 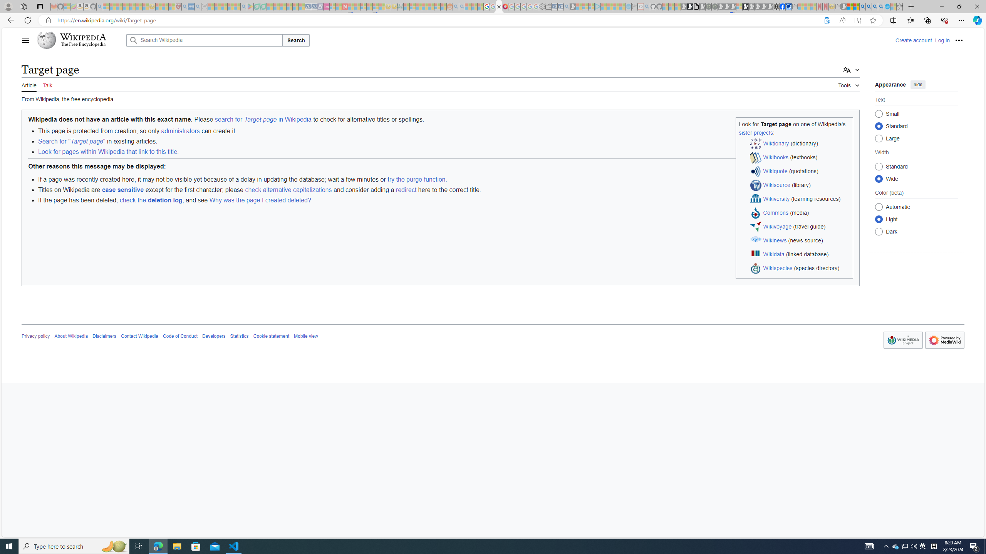 What do you see at coordinates (800, 185) in the screenshot?
I see `Wikisource (library)` at bounding box center [800, 185].